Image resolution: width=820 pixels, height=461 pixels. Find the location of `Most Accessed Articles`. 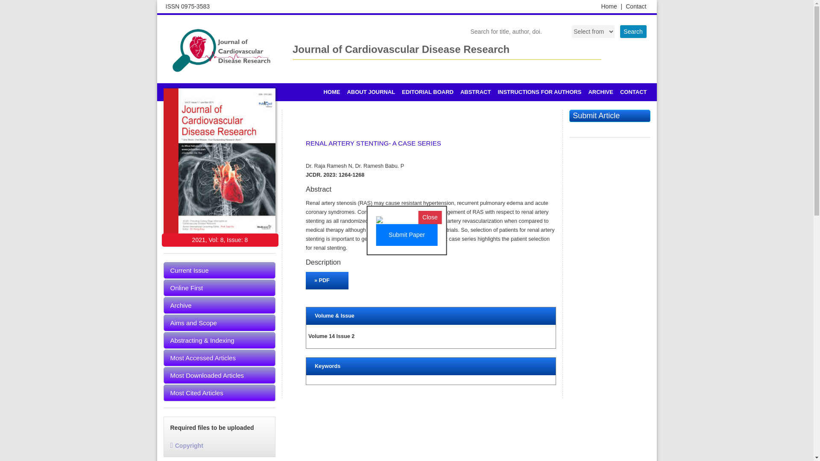

Most Accessed Articles is located at coordinates (220, 358).